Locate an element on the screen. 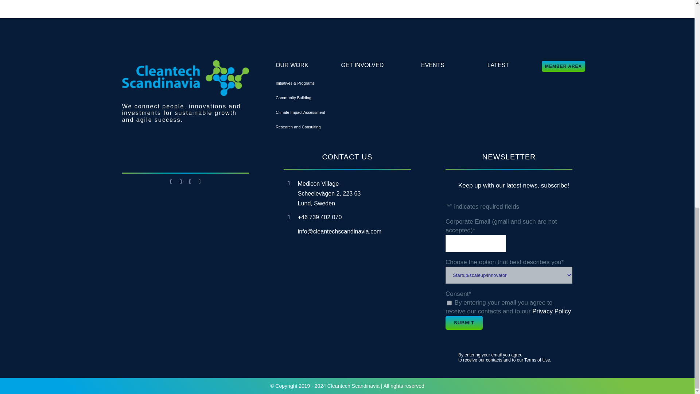 The image size is (700, 394). Research and Consulting is located at coordinates (298, 127).